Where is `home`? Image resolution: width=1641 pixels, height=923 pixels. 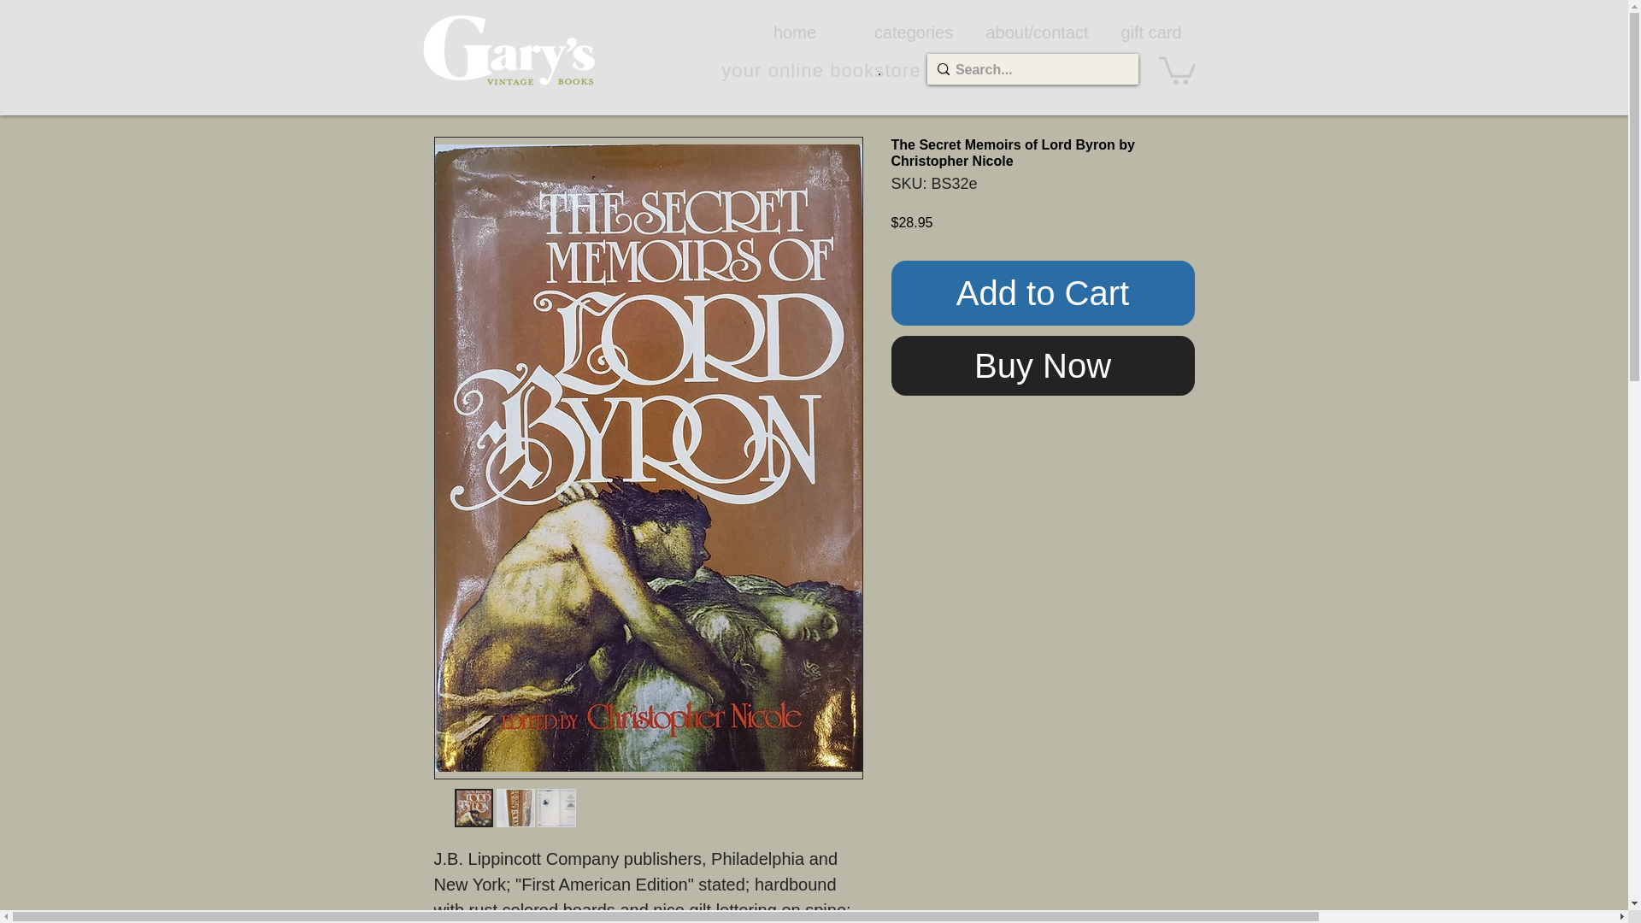 home is located at coordinates (794, 32).